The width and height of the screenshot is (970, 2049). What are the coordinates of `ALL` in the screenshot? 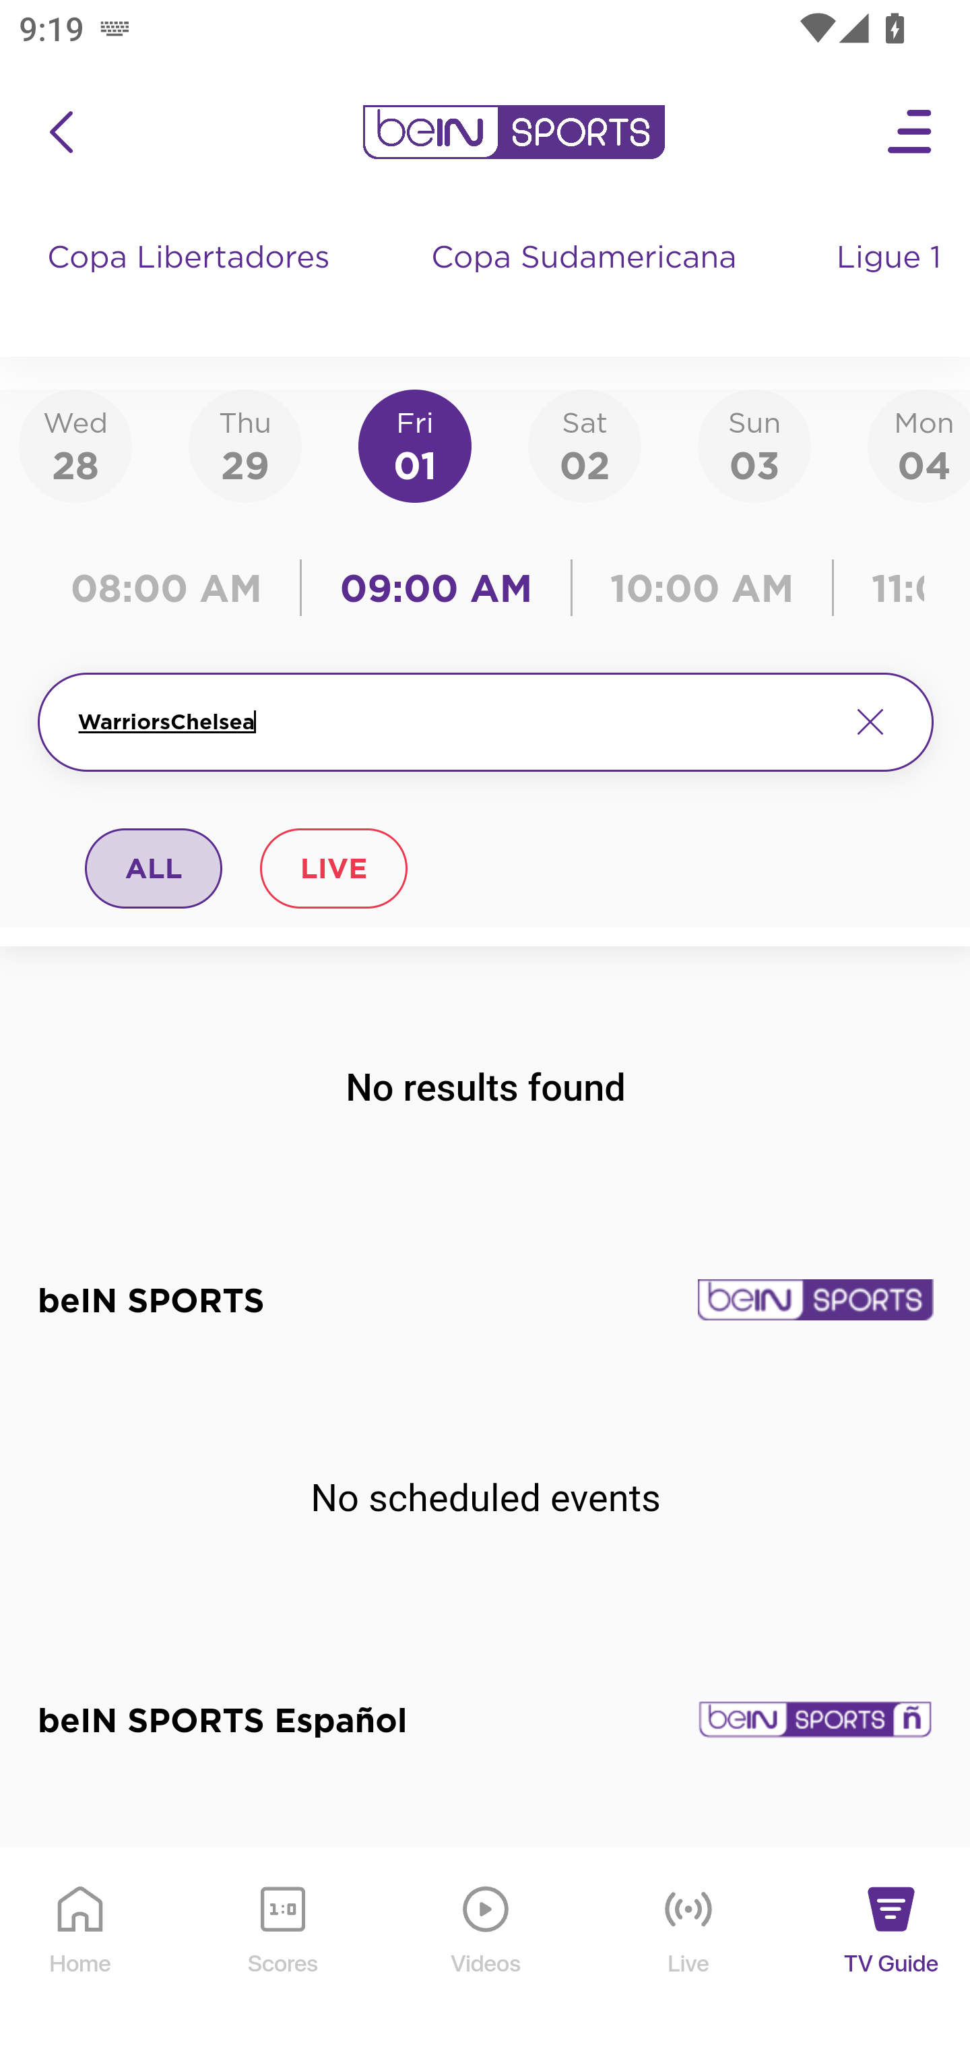 It's located at (154, 867).